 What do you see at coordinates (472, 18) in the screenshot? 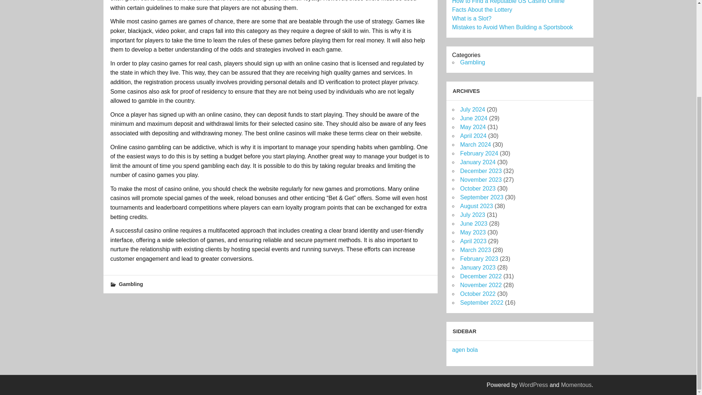
I see `What is a Slot?` at bounding box center [472, 18].